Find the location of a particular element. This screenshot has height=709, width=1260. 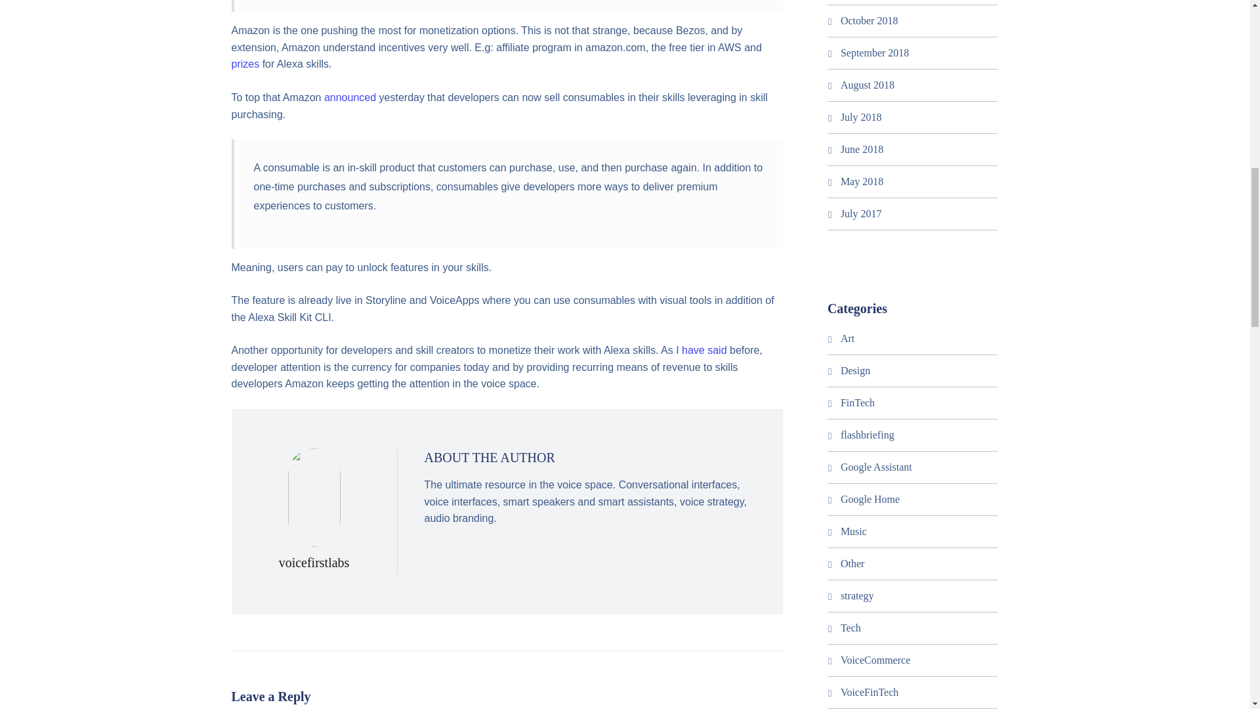

September 2018 is located at coordinates (874, 53).